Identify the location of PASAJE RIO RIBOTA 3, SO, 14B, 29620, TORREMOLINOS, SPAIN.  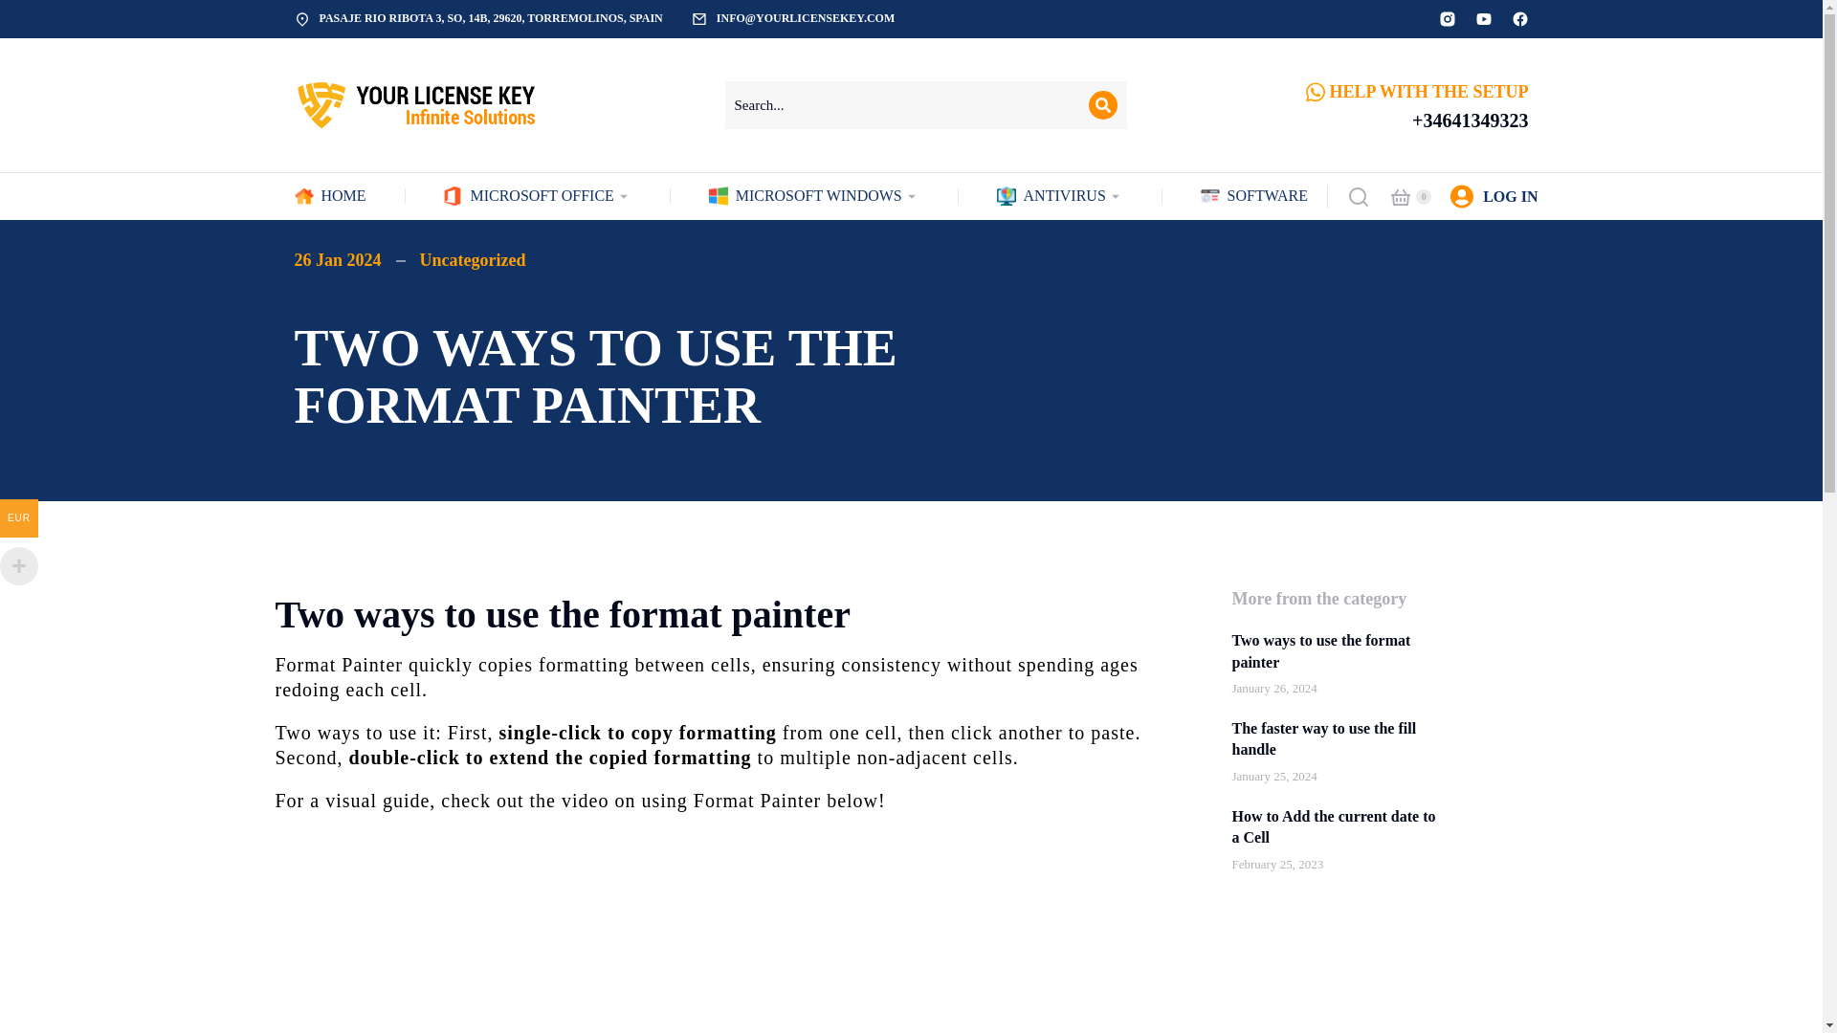
(492, 17).